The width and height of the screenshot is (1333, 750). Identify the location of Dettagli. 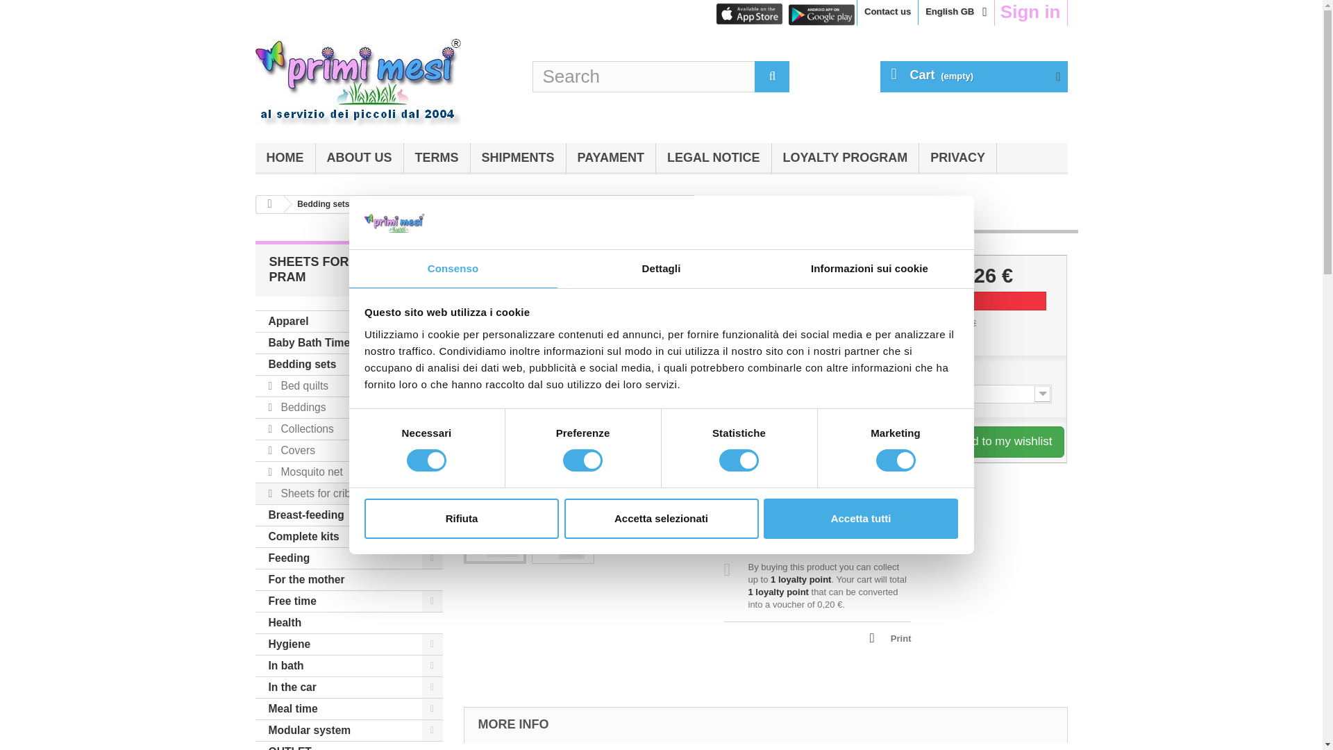
(661, 268).